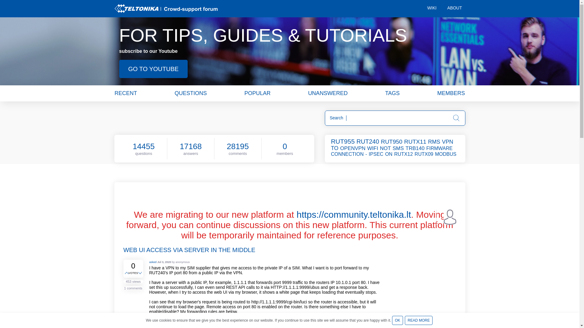  Describe the element at coordinates (189, 250) in the screenshot. I see `WEB UI ACCESS VIA SERVER IN THE MIDDLE` at that location.